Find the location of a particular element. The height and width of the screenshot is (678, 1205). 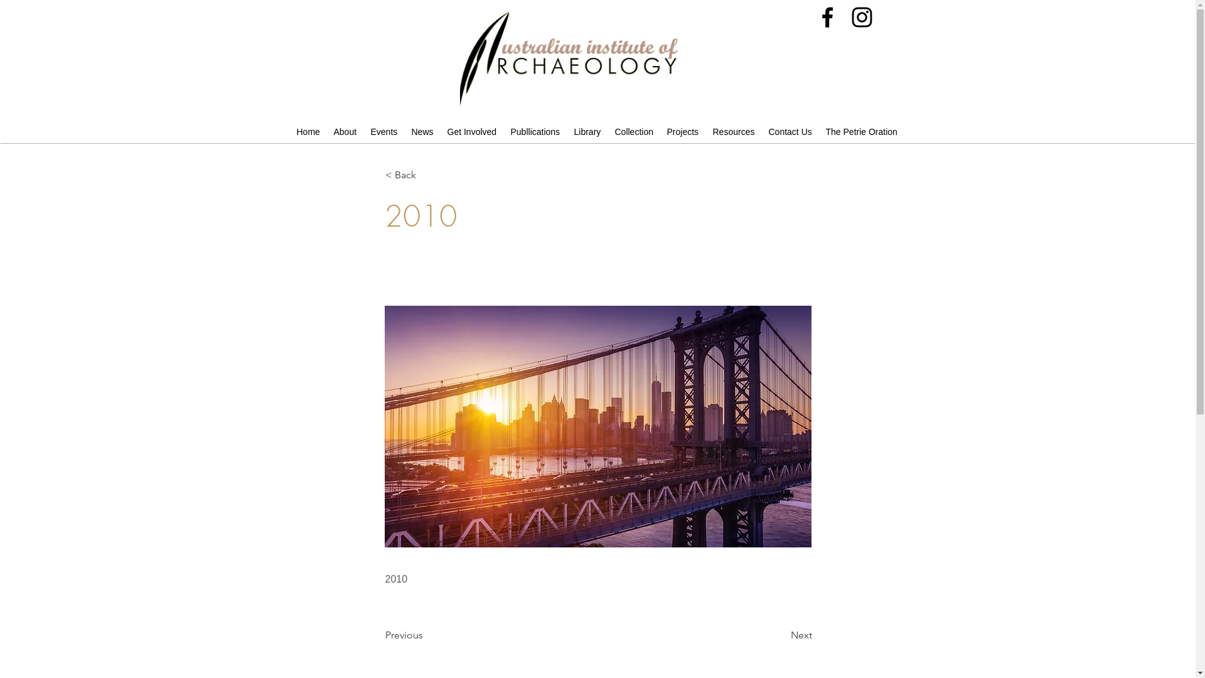

Publlications is located at coordinates (536, 132).